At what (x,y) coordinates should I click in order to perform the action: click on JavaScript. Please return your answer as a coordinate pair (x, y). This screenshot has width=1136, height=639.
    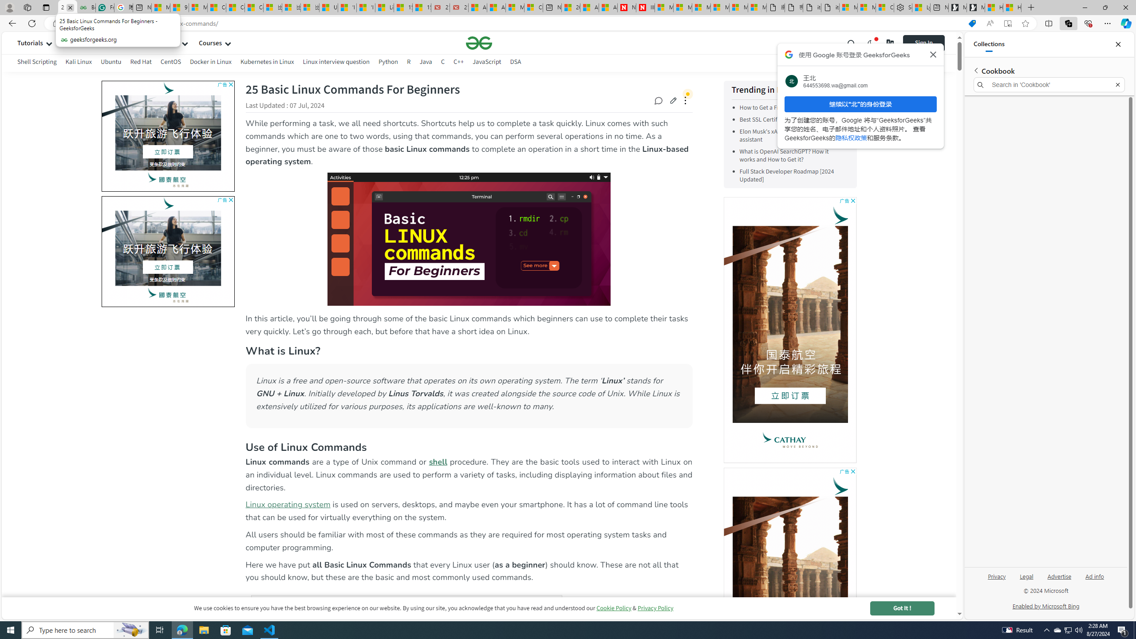
    Looking at the image, I should click on (486, 62).